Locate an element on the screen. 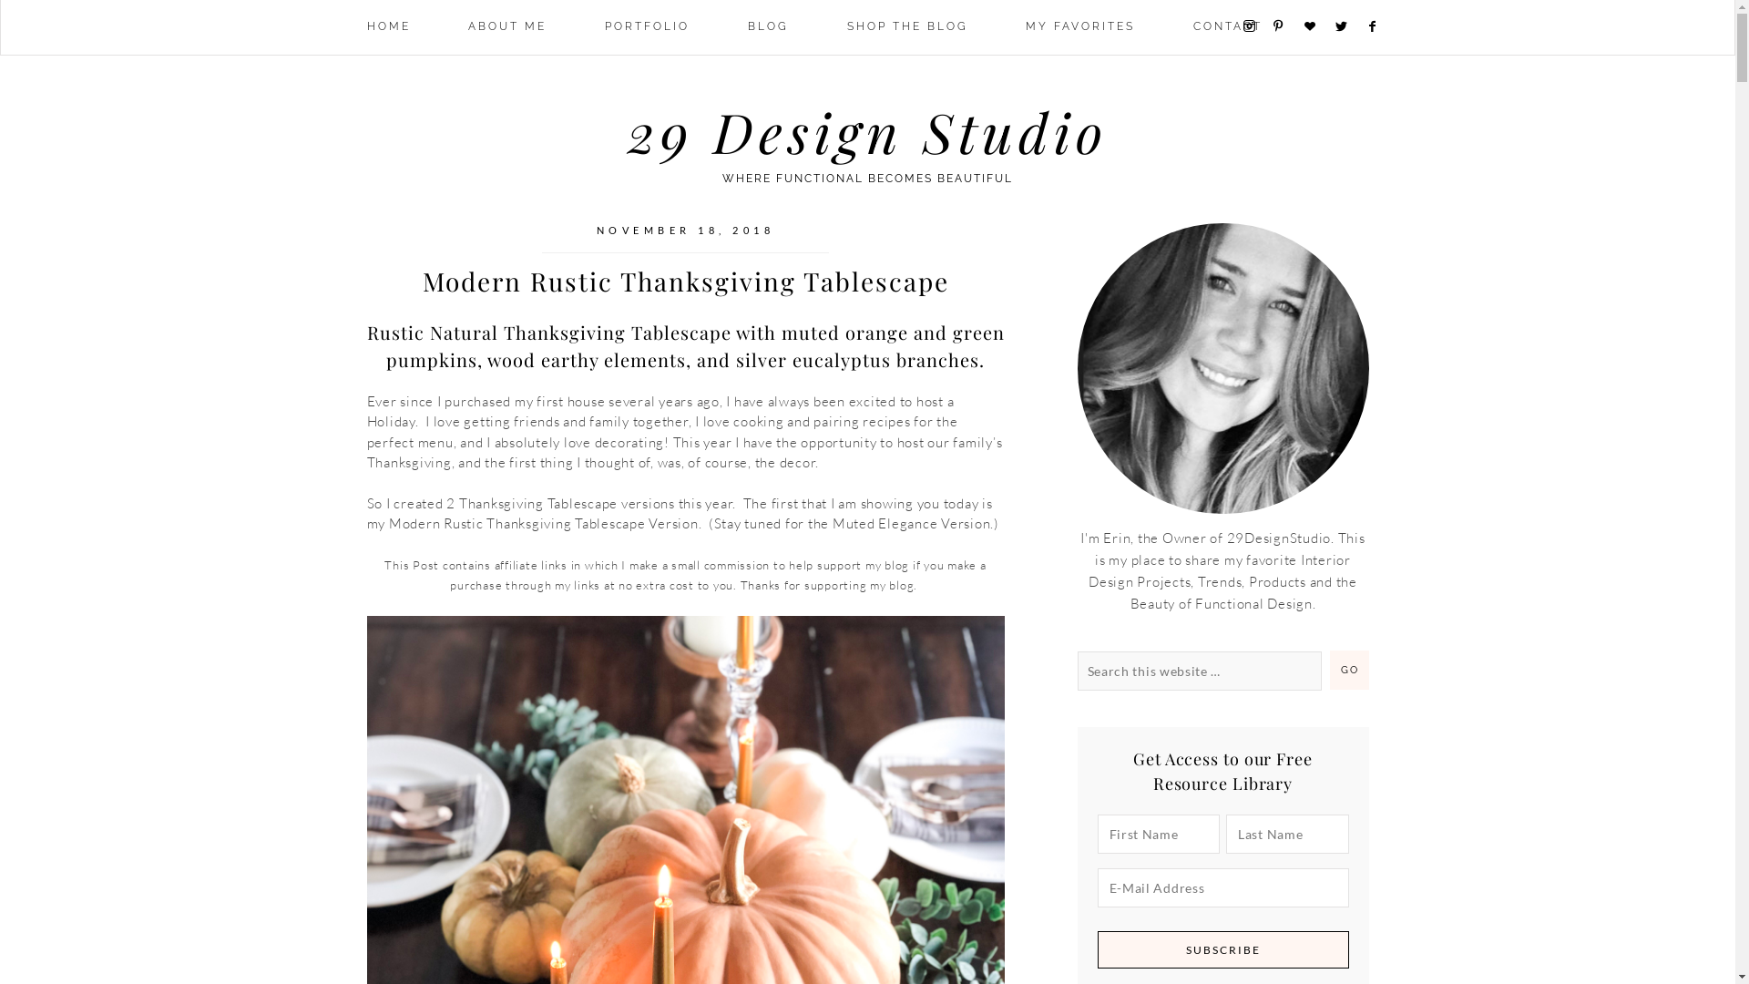 The width and height of the screenshot is (1749, 984). Instagram is located at coordinates (1255, 26).